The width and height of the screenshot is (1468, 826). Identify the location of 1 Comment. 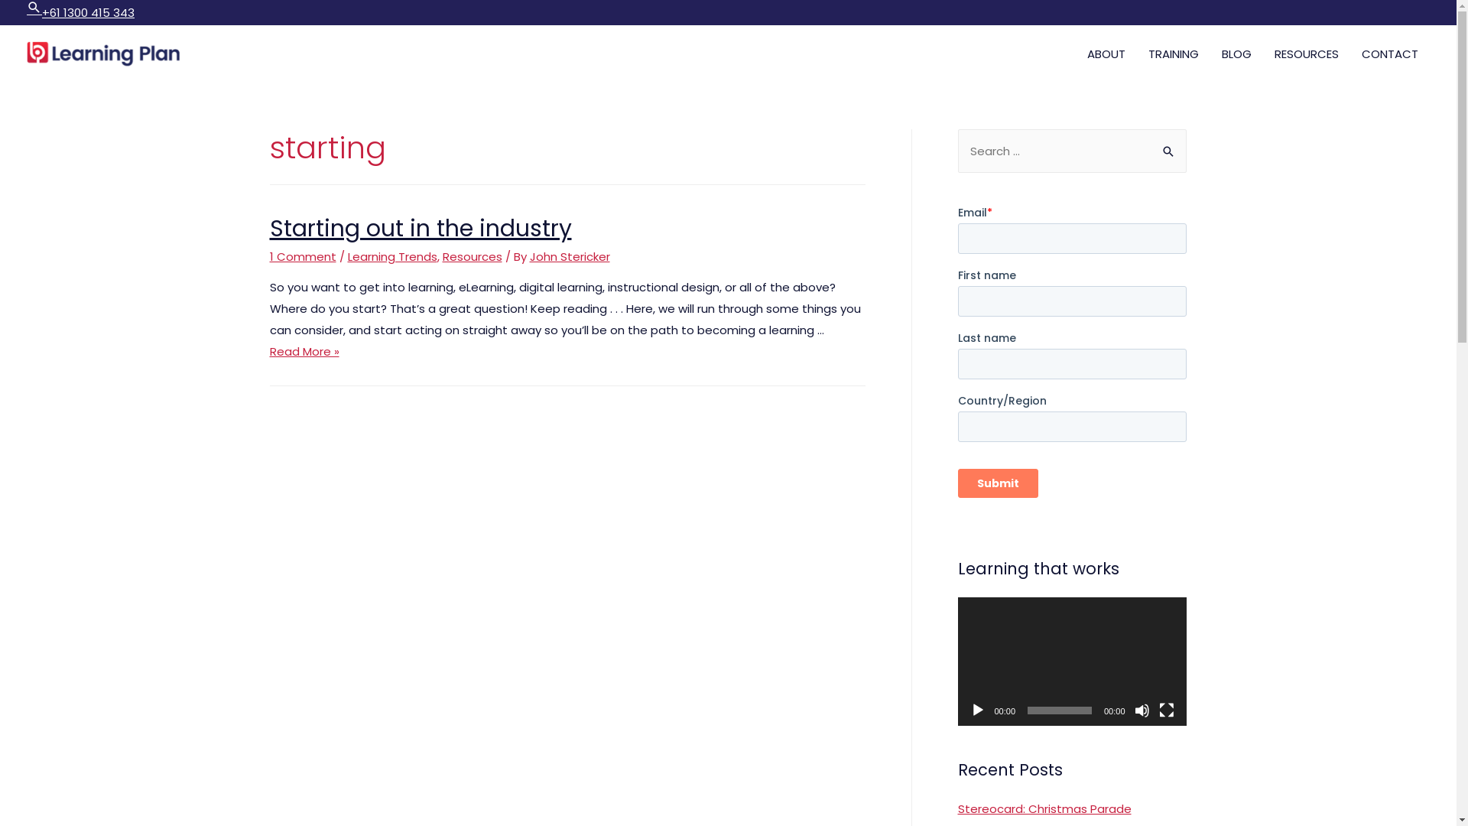
(303, 257).